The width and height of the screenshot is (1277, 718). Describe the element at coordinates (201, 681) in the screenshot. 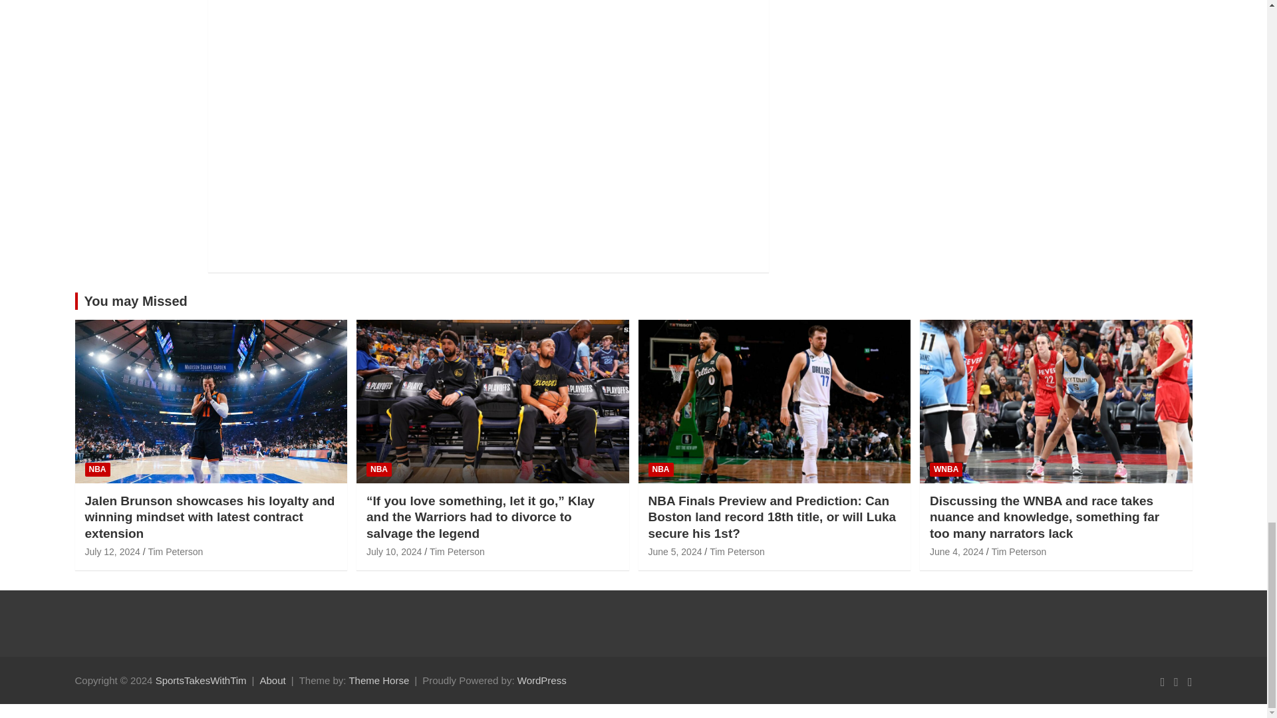

I see `SportsTakesWithTim` at that location.